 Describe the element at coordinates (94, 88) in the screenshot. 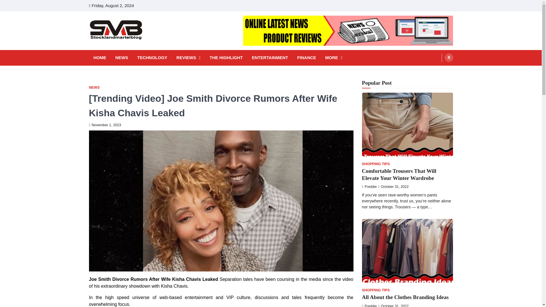

I see `NEWS` at that location.